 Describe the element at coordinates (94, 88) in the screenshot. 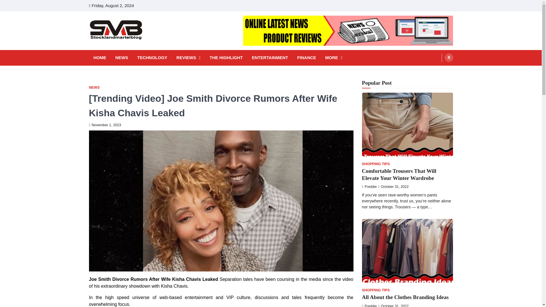

I see `NEWS` at that location.